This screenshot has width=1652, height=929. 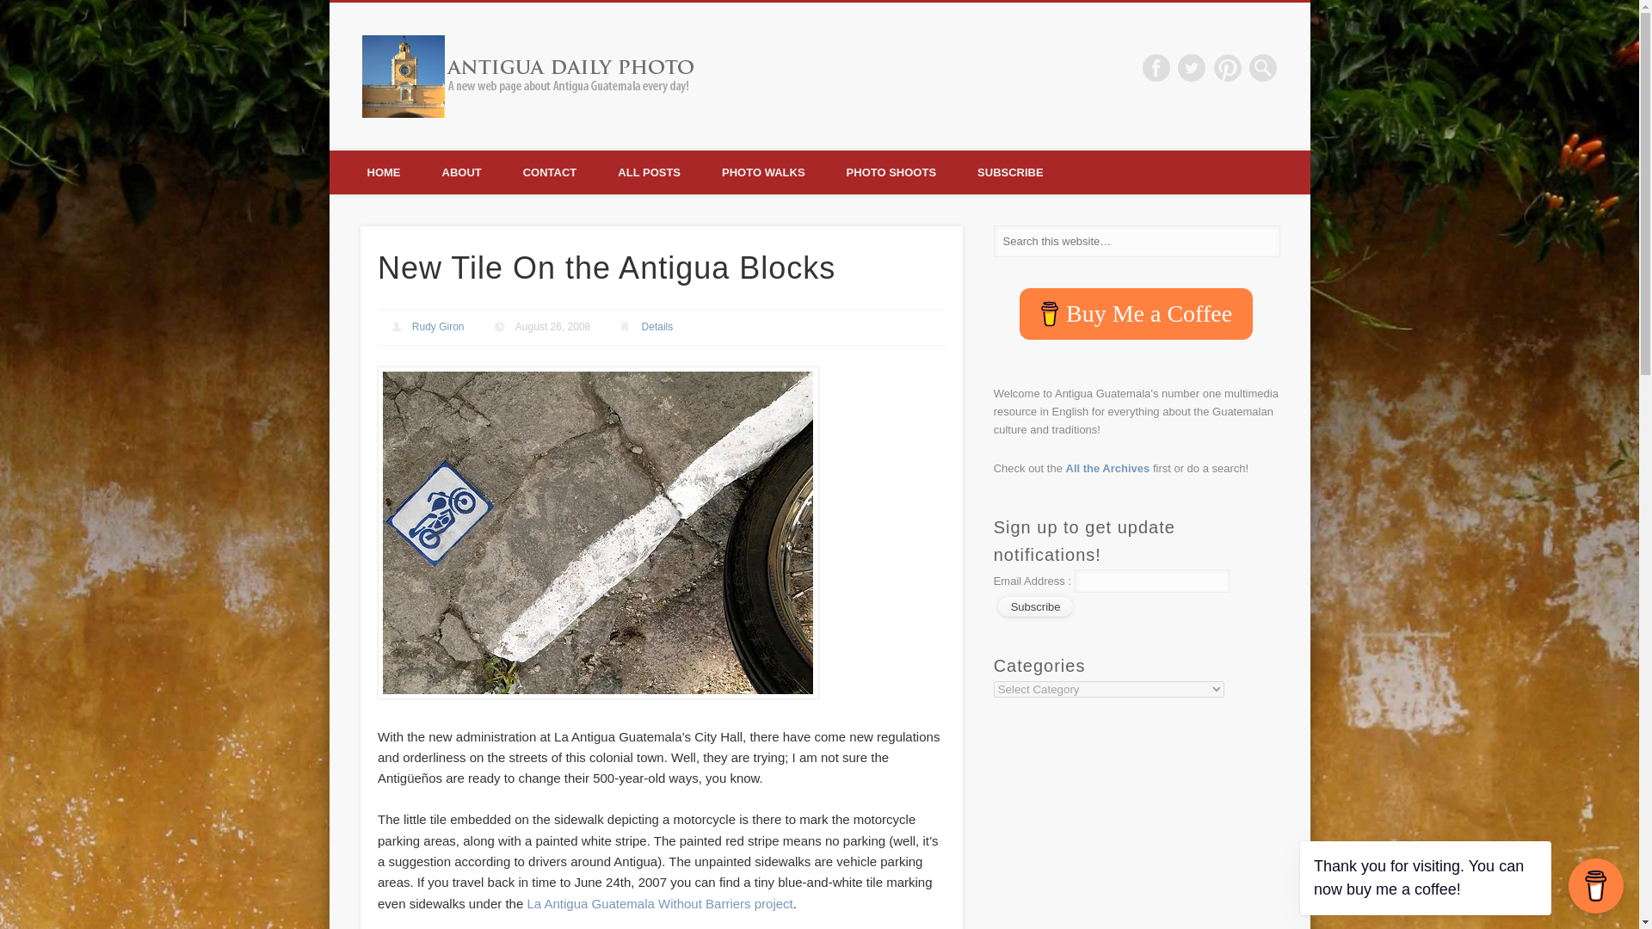 I want to click on PHOTO WALKS, so click(x=763, y=172).